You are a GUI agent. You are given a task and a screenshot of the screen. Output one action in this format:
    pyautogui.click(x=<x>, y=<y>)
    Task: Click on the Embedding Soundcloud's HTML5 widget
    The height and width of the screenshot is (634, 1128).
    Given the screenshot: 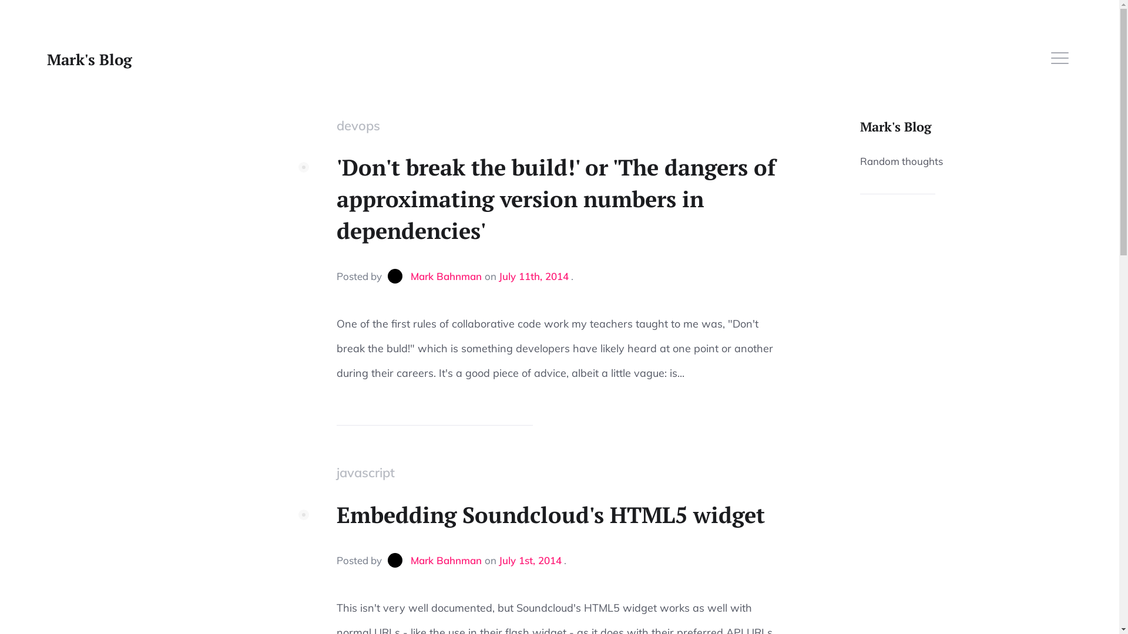 What is the action you would take?
    pyautogui.click(x=559, y=515)
    